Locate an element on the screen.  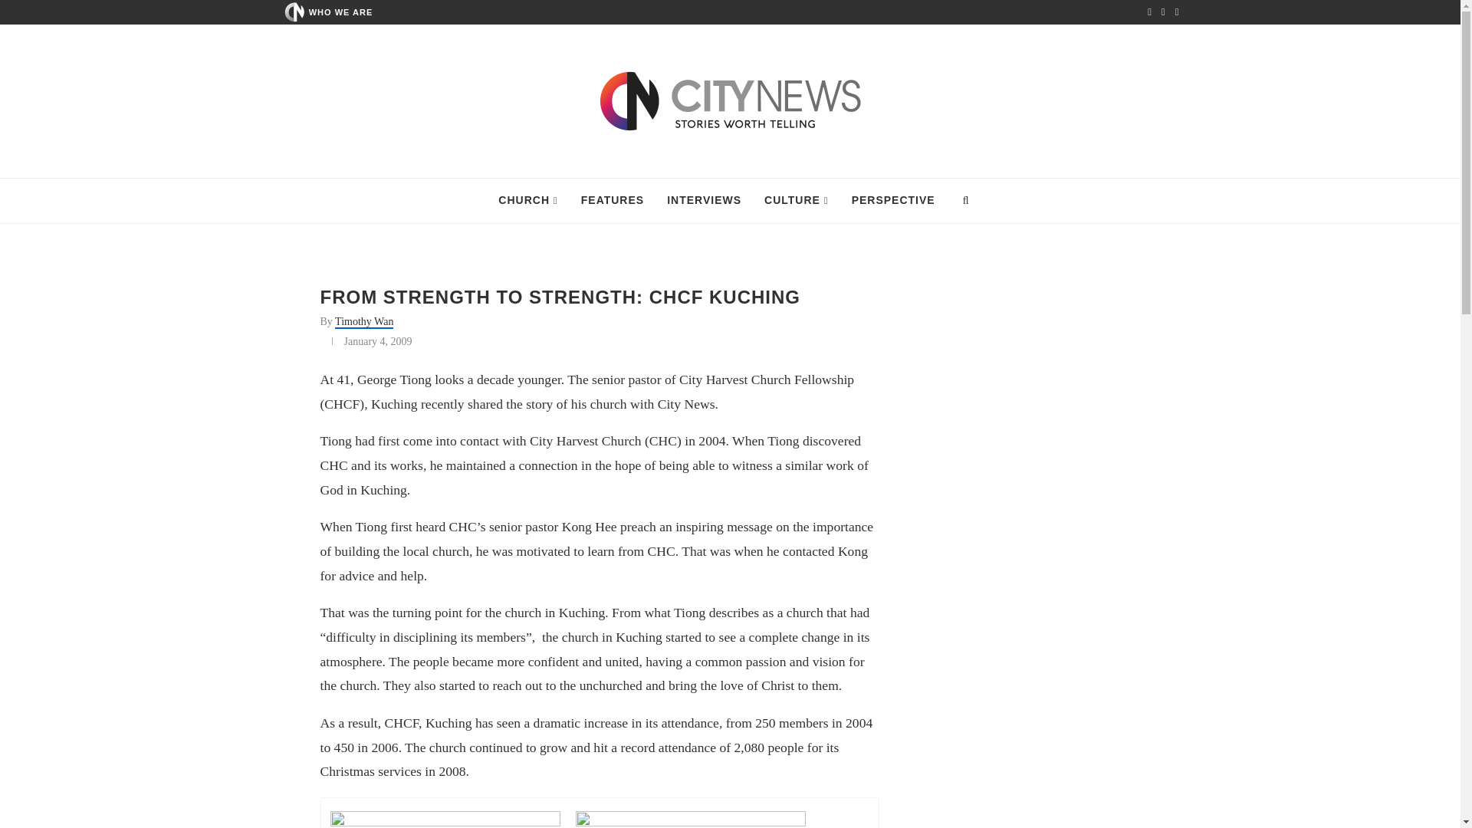
CULTURE is located at coordinates (796, 201).